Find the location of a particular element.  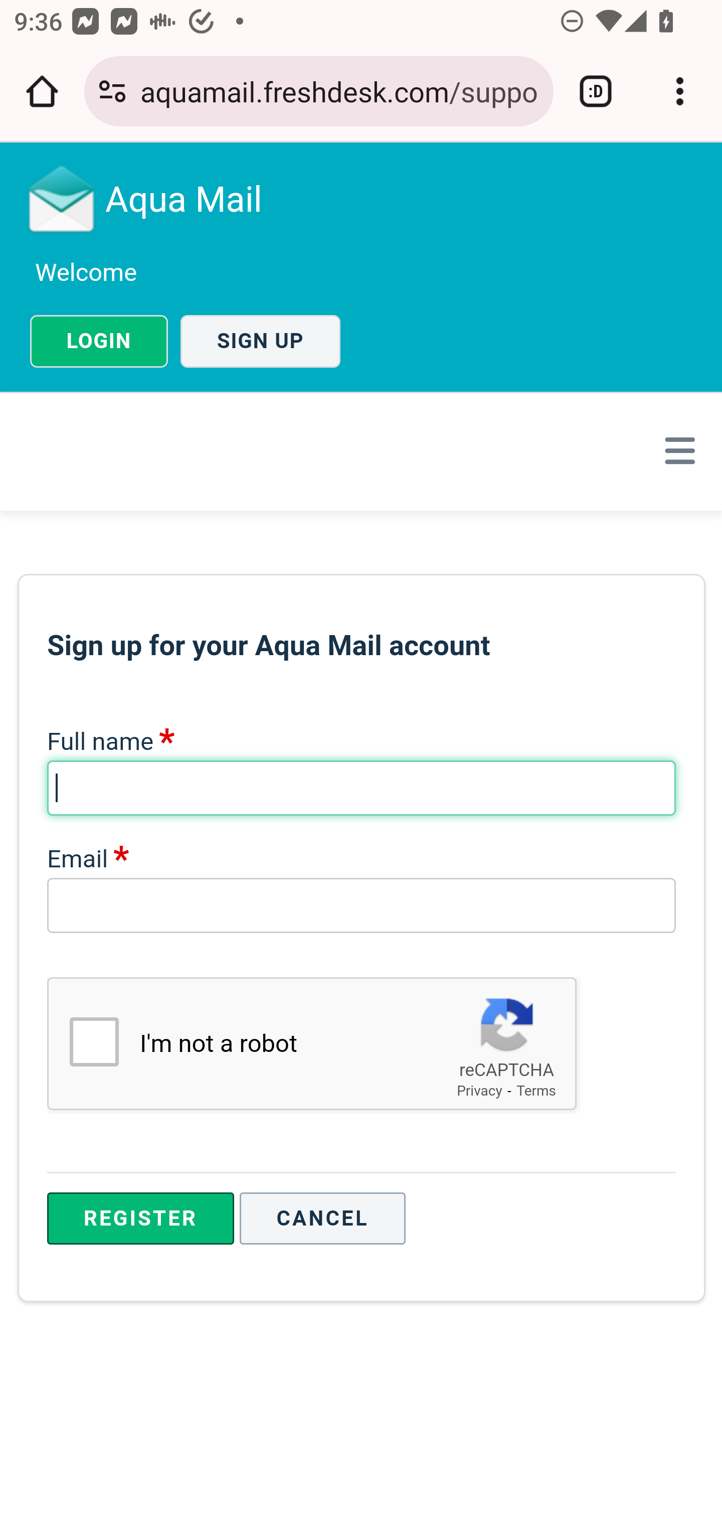

 is located at coordinates (676, 450).